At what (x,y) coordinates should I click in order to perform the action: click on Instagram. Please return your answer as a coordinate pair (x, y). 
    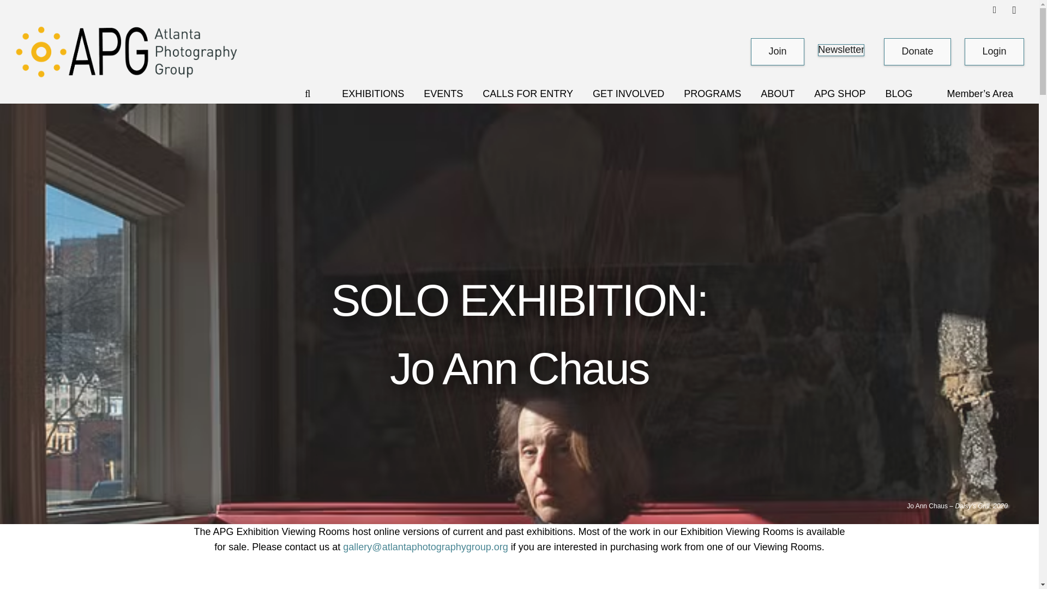
    Looking at the image, I should click on (1014, 10).